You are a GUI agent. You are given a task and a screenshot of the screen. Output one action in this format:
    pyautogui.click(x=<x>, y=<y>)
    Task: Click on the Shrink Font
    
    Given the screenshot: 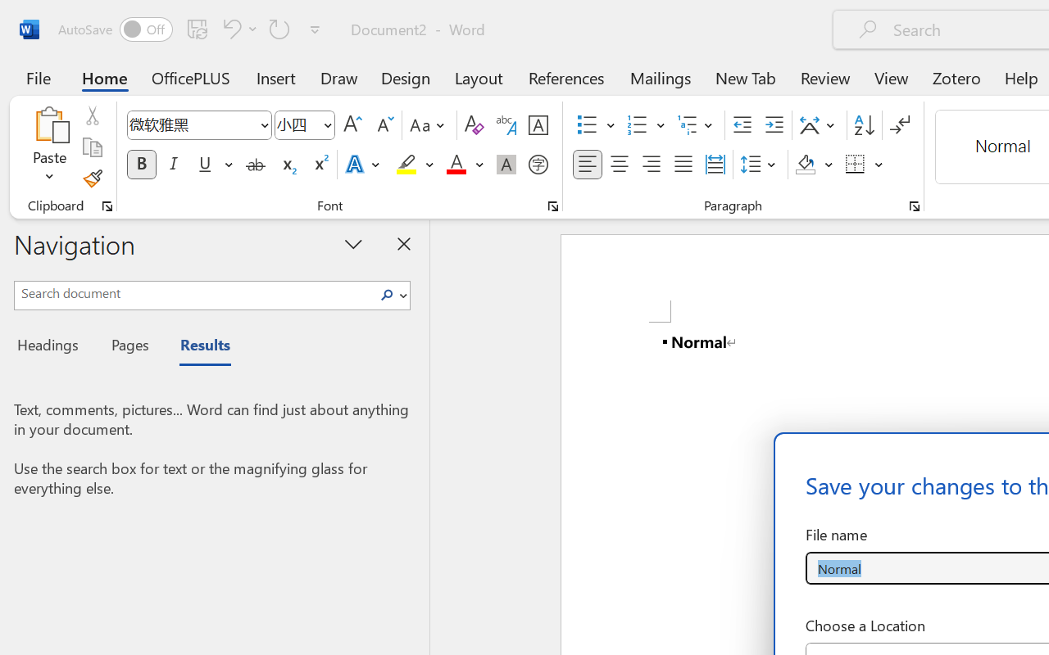 What is the action you would take?
    pyautogui.click(x=384, y=125)
    